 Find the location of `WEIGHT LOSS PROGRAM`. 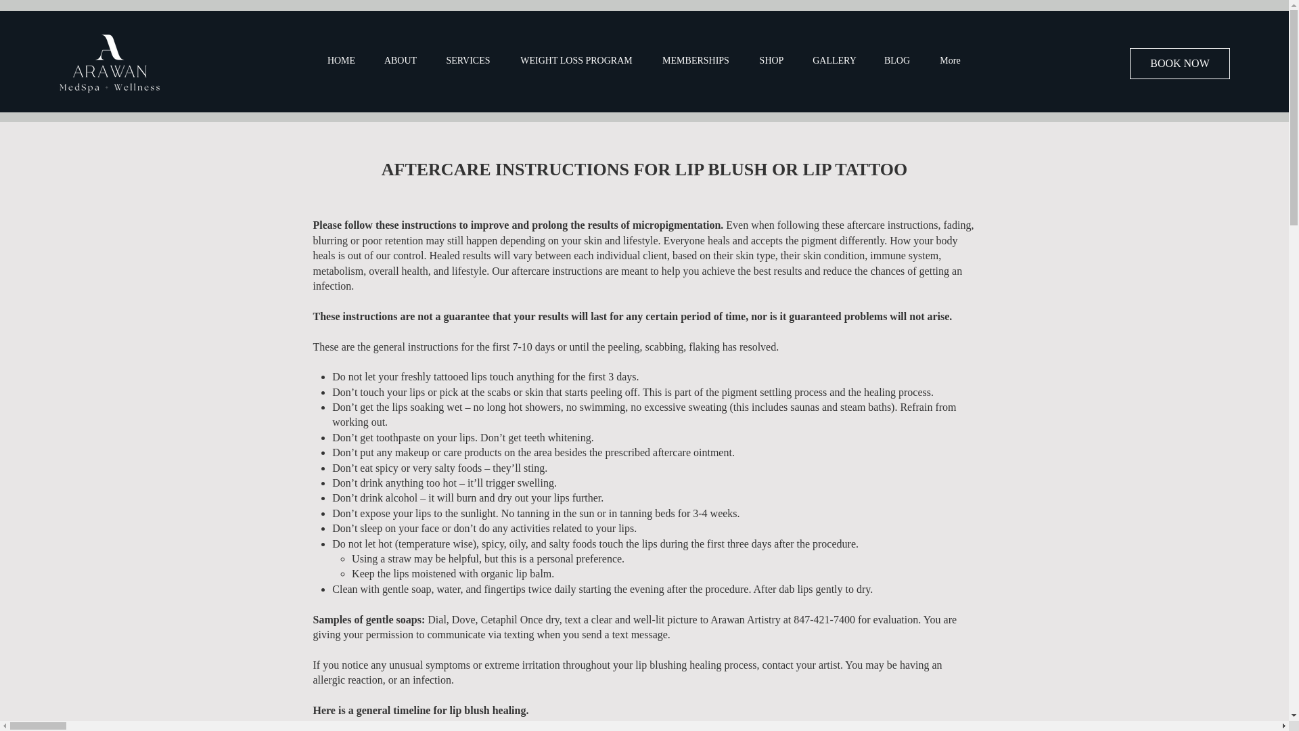

WEIGHT LOSS PROGRAM is located at coordinates (576, 60).